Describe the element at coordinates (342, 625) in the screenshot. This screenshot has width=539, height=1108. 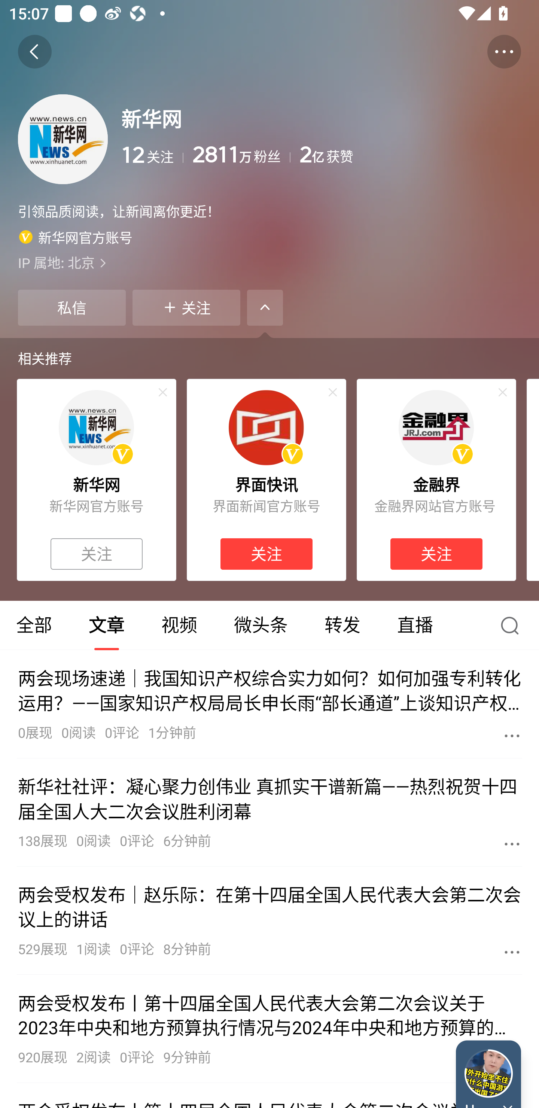
I see `转发` at that location.